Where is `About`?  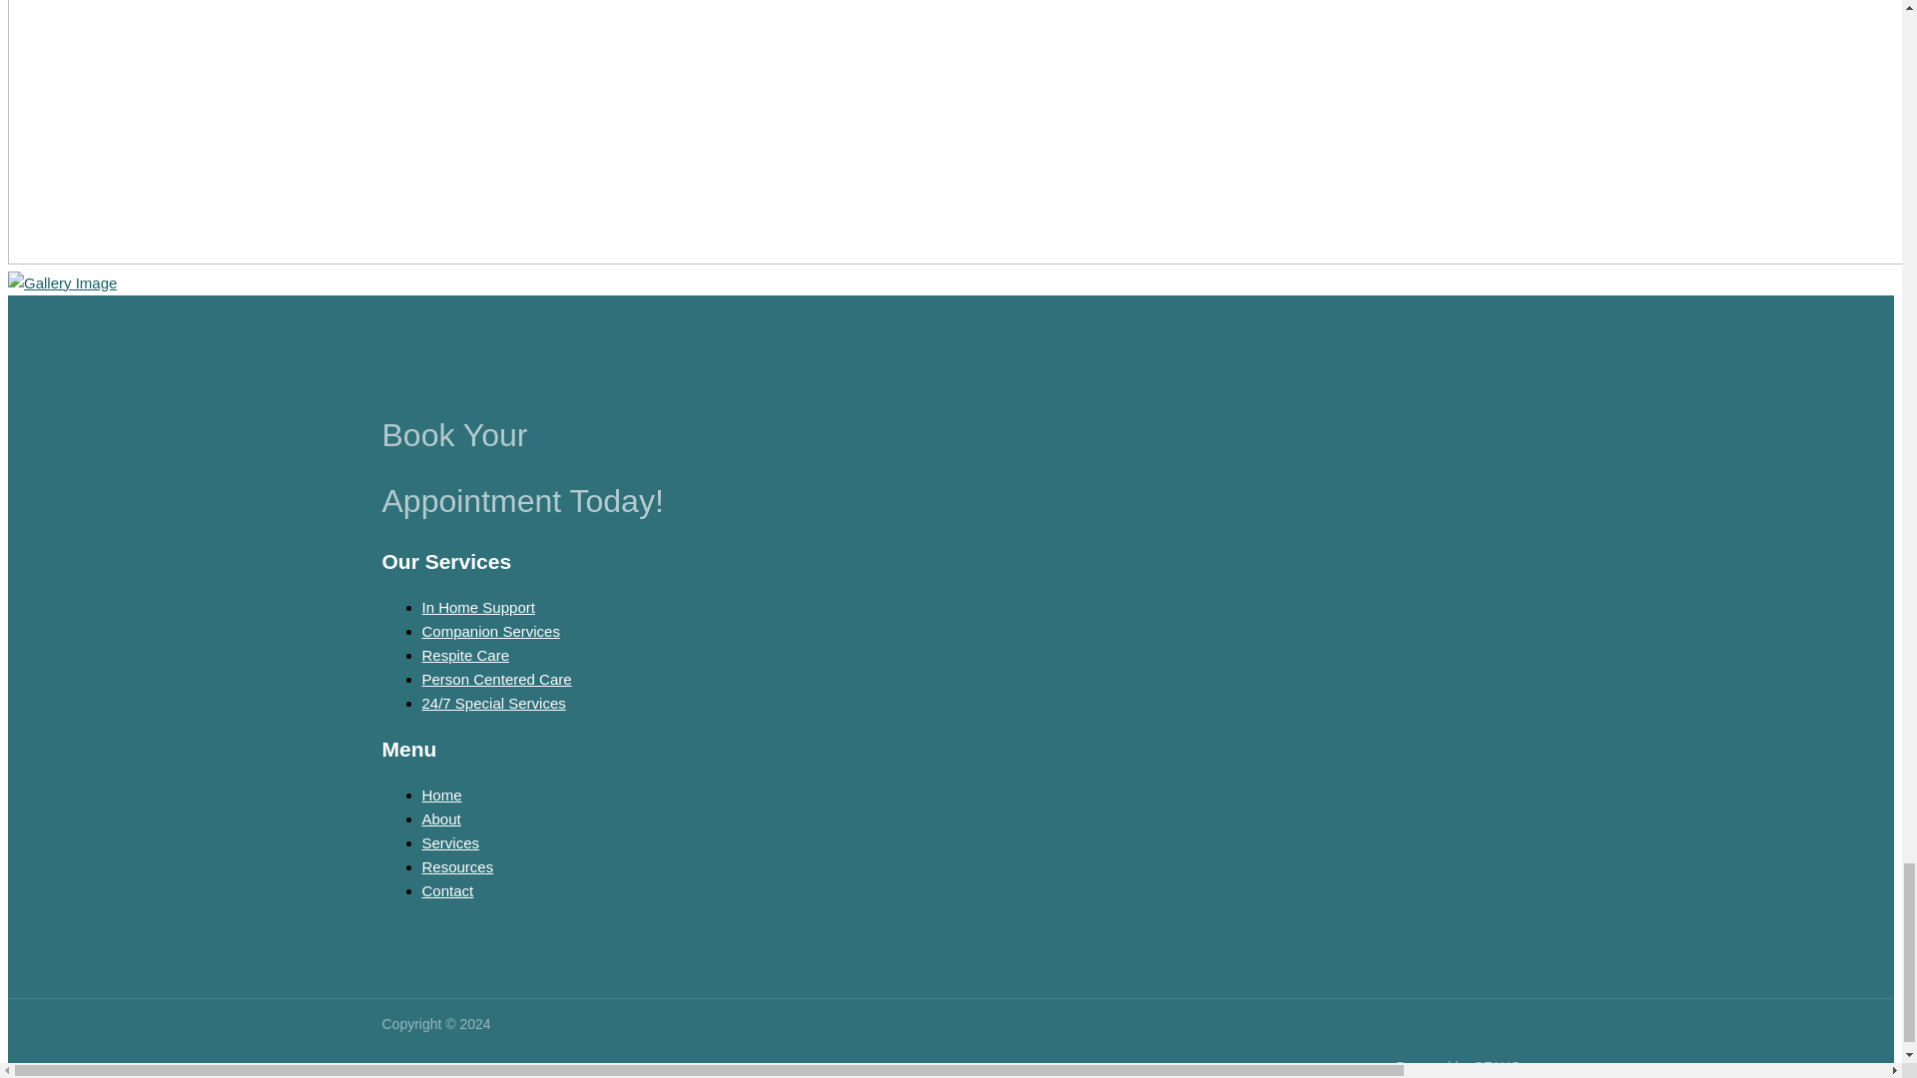
About is located at coordinates (440, 818).